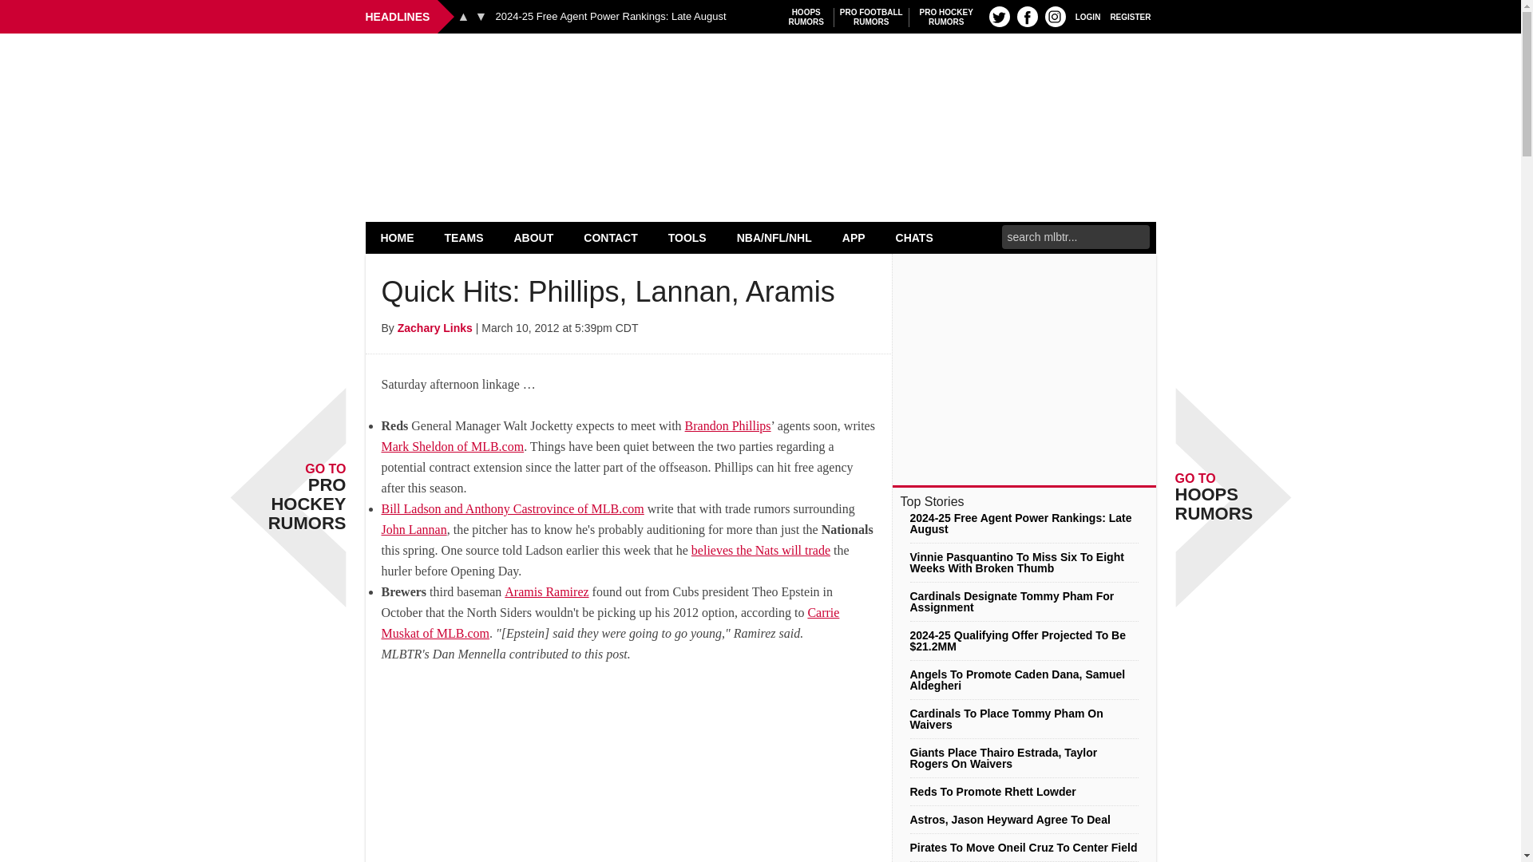  What do you see at coordinates (1131, 16) in the screenshot?
I see `REGISTER` at bounding box center [1131, 16].